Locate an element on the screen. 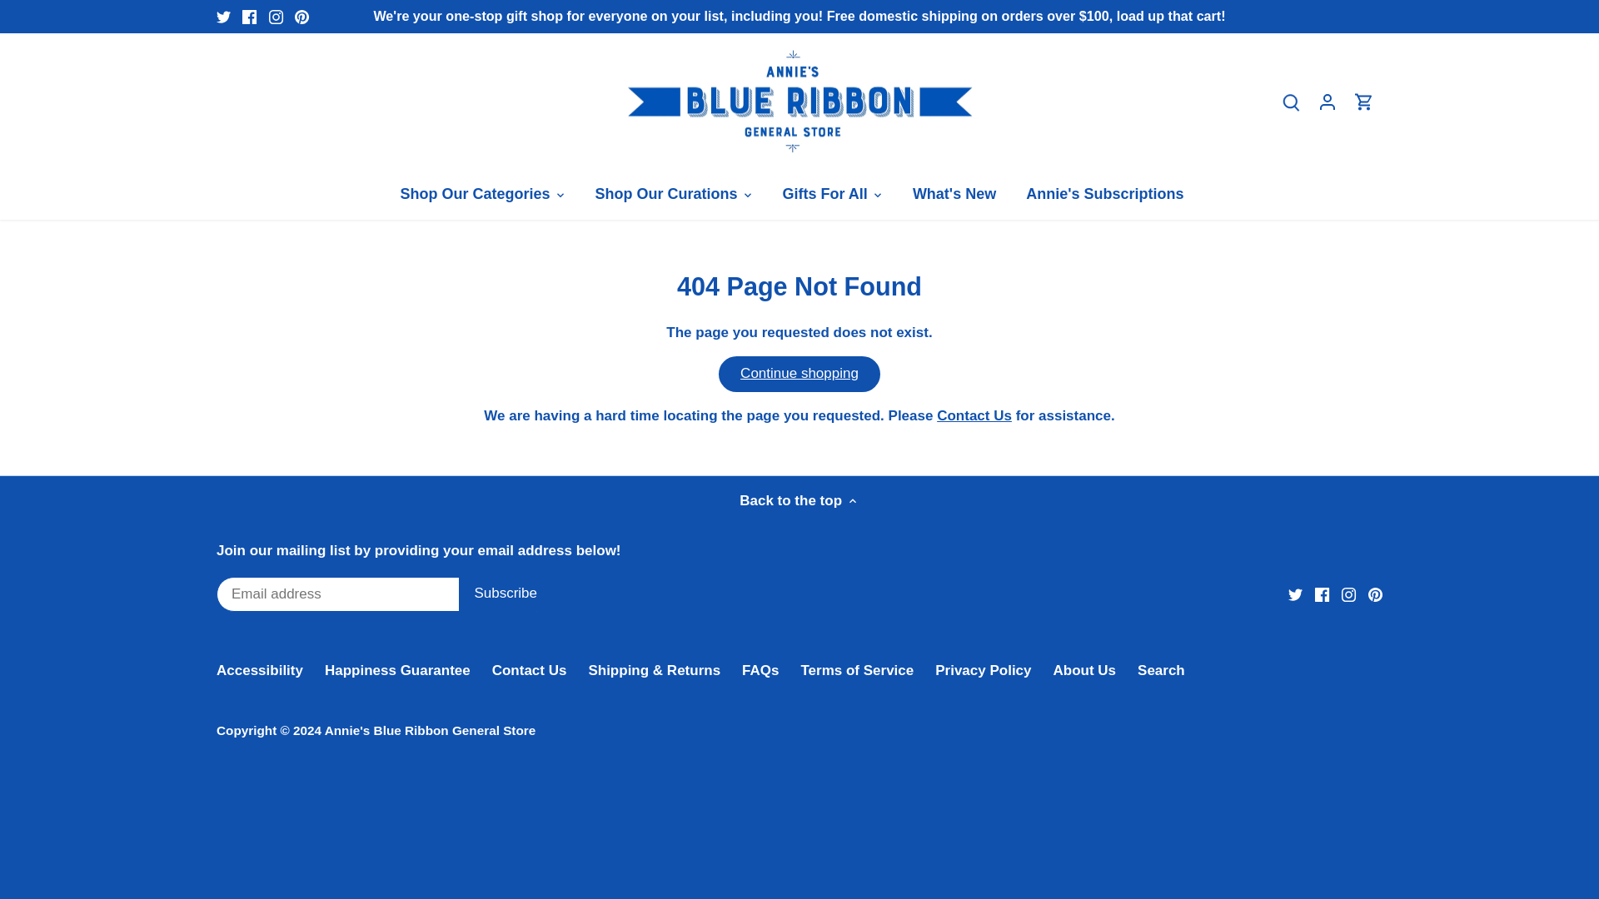 Image resolution: width=1599 pixels, height=899 pixels. Twitter is located at coordinates (223, 17).